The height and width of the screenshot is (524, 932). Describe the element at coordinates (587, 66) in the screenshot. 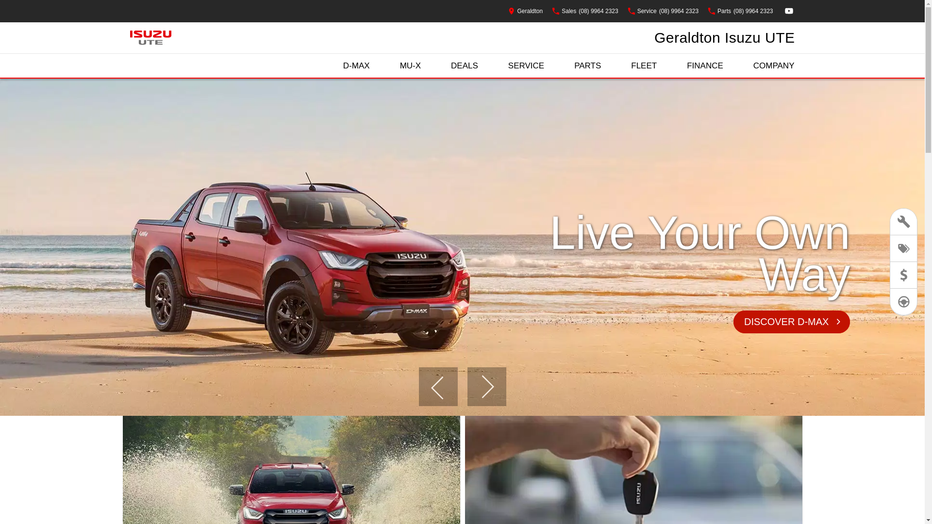

I see `PARTS` at that location.